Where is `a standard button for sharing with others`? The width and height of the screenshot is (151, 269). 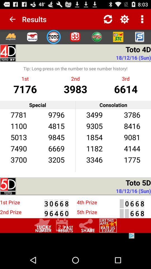 a standard button for sharing with others is located at coordinates (86, 225).